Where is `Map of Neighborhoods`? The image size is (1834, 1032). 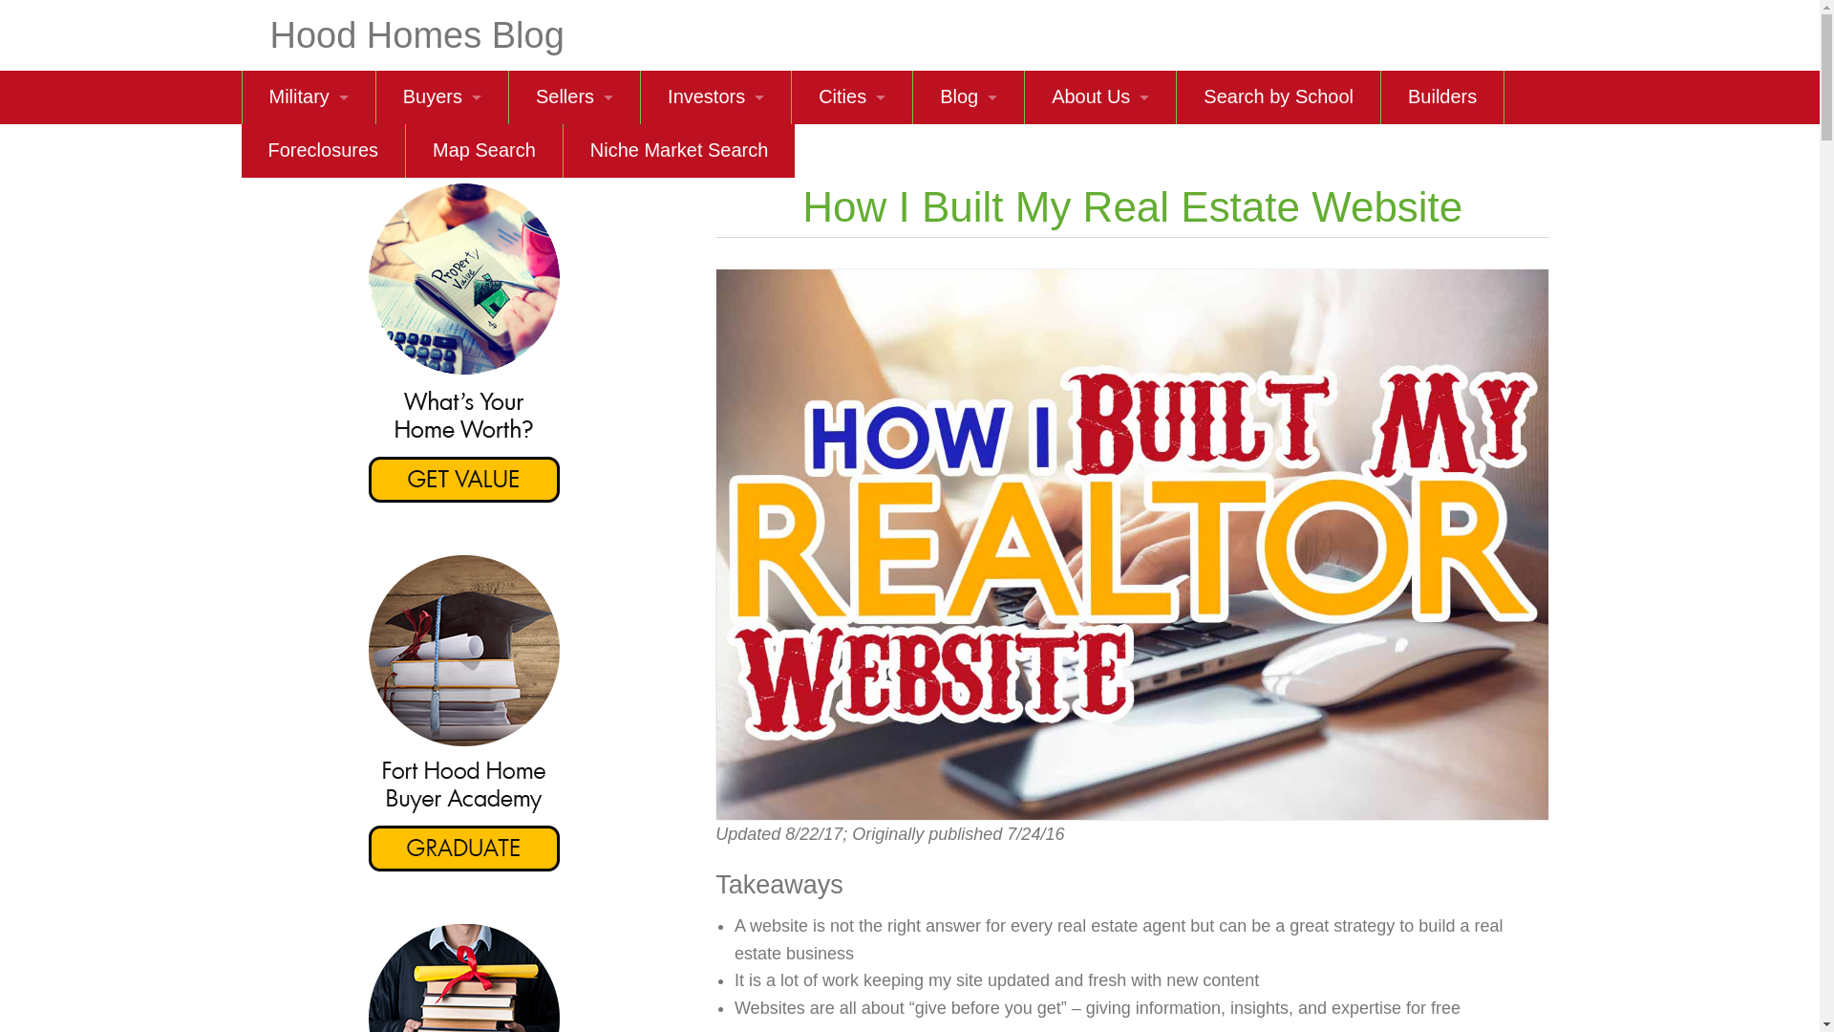 Map of Neighborhoods is located at coordinates (852, 312).